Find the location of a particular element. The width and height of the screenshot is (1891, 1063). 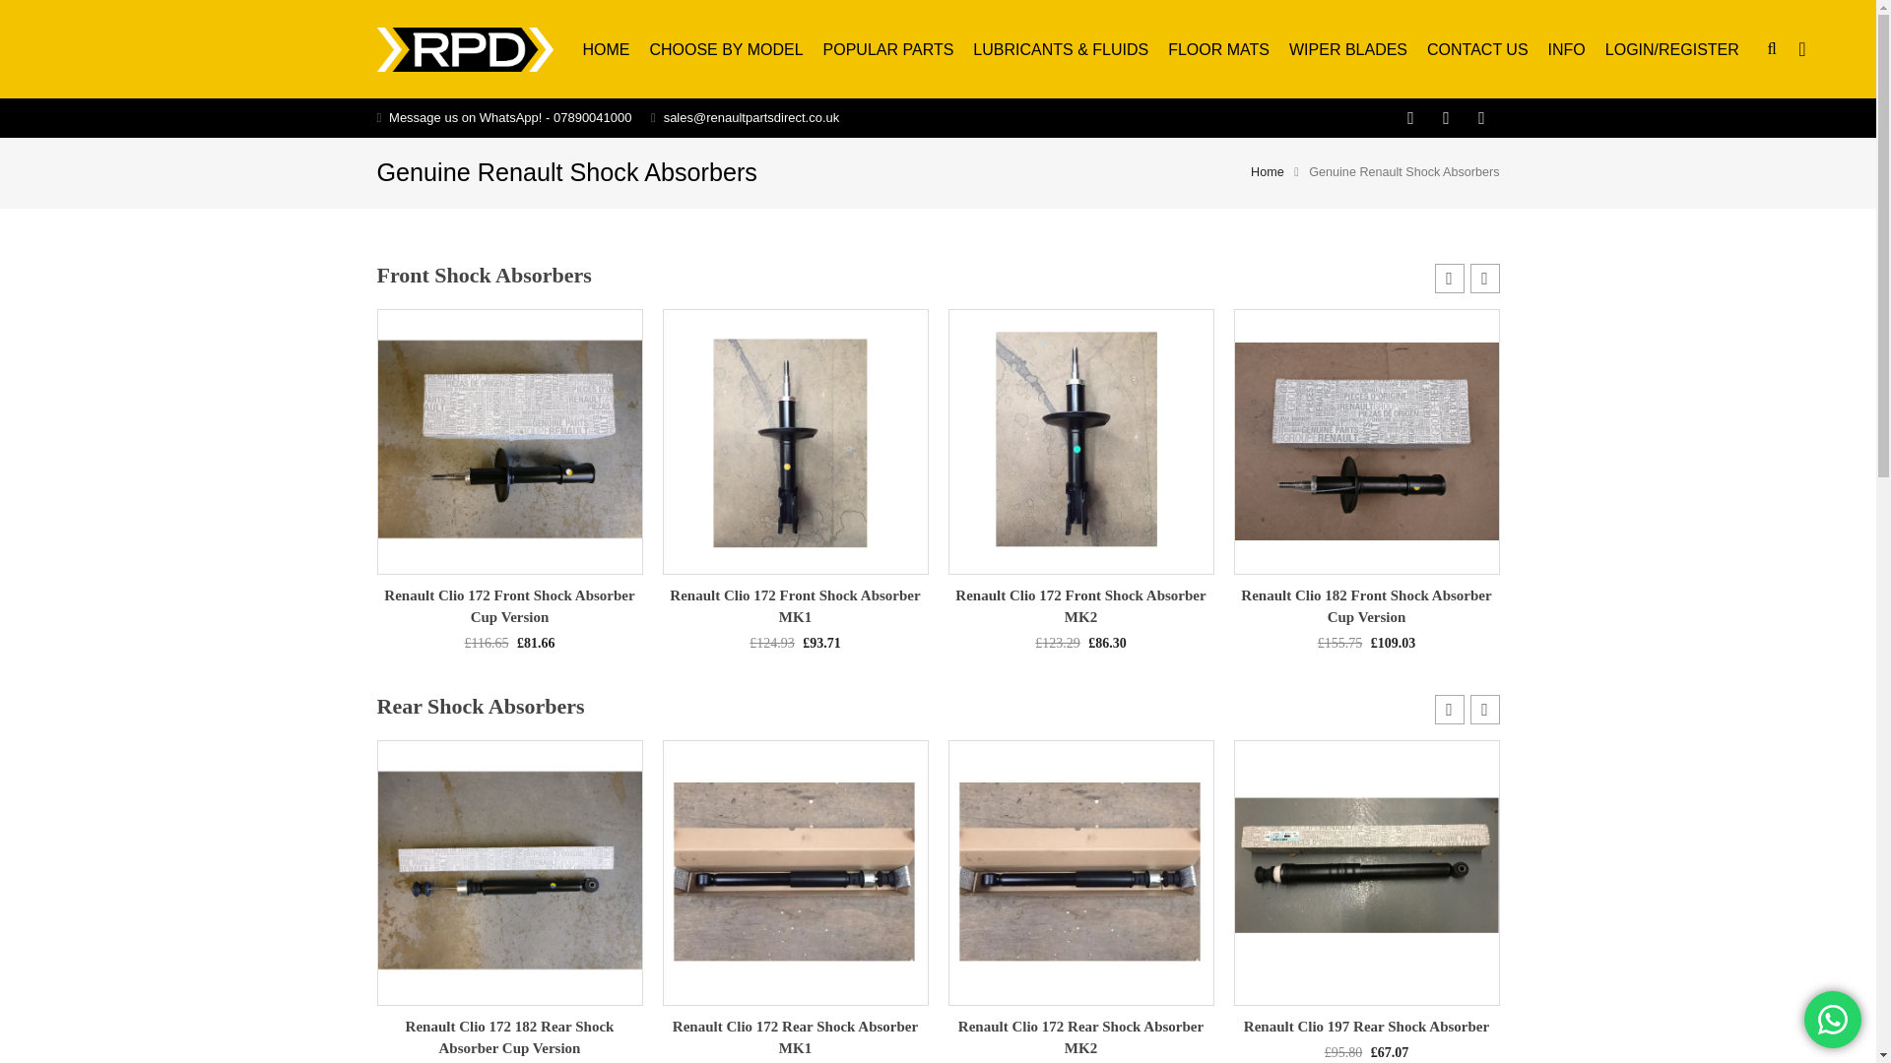

FLOOR MATS is located at coordinates (1218, 49).